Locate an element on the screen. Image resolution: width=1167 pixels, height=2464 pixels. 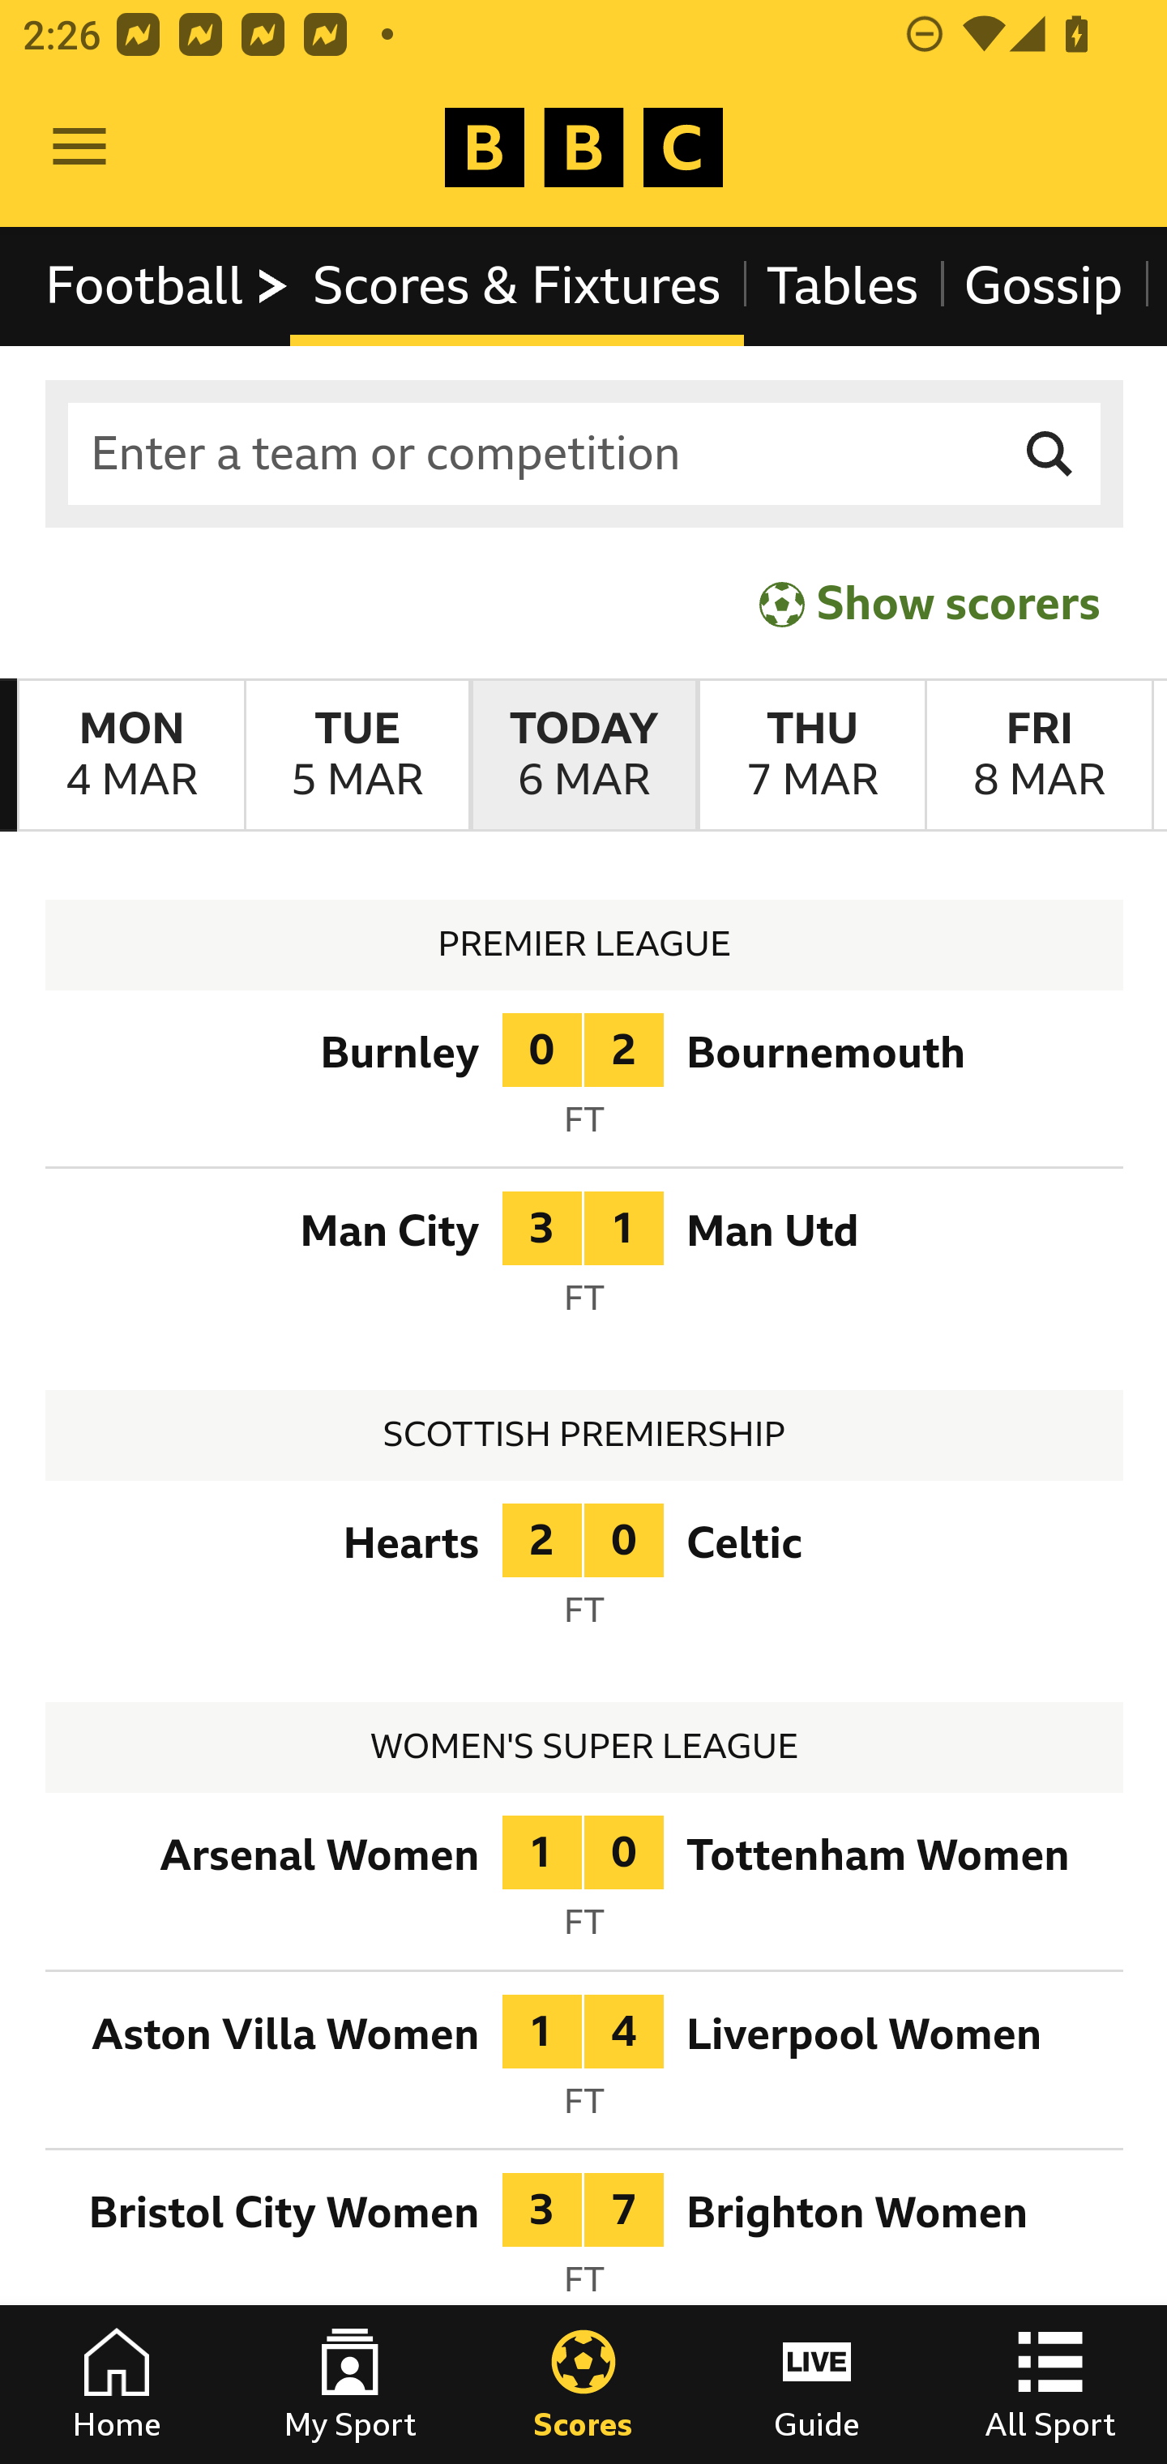
Guide is located at coordinates (817, 2385).